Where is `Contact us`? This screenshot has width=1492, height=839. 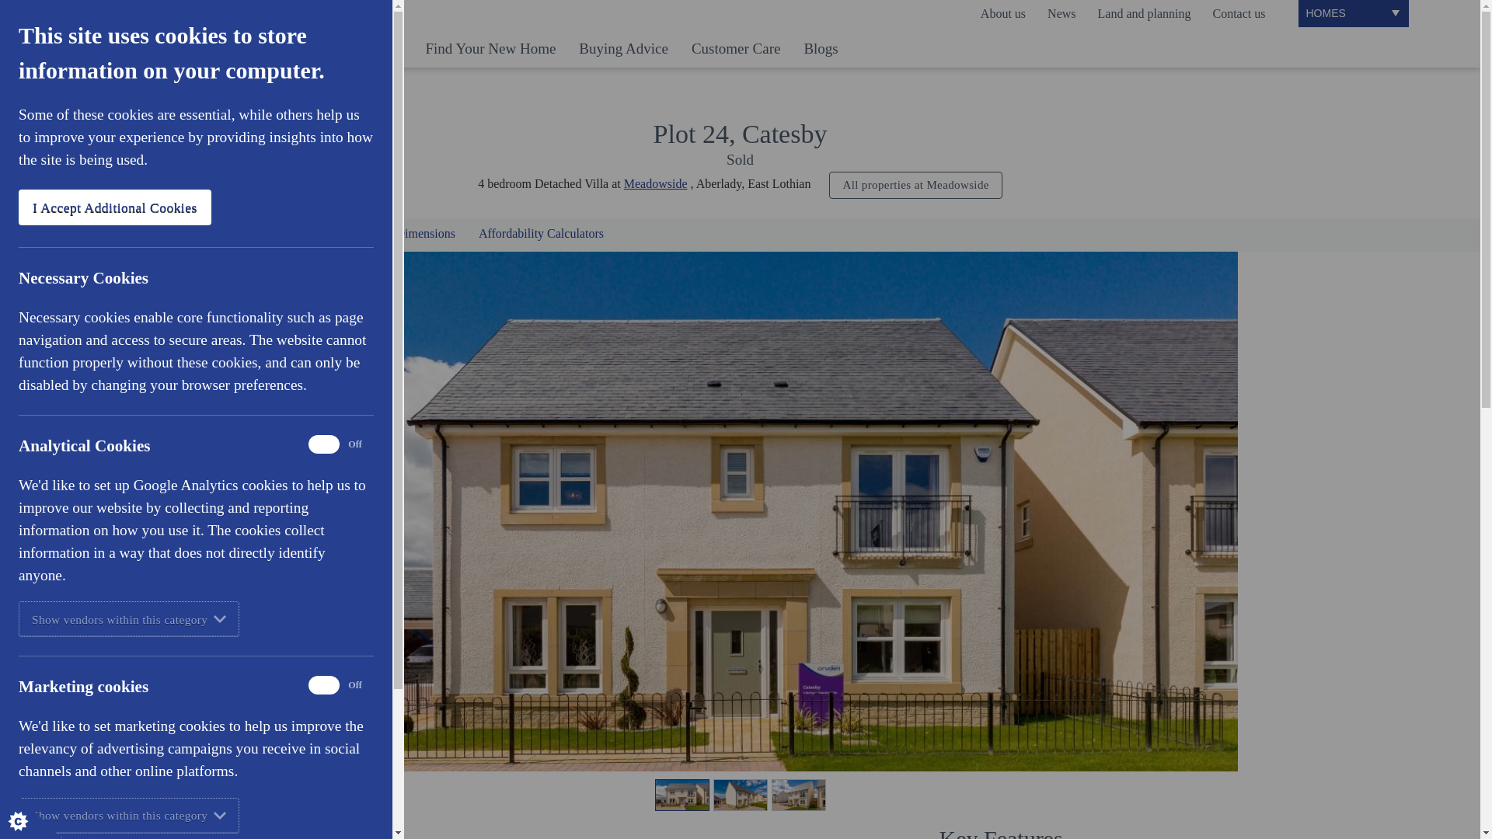 Contact us is located at coordinates (1238, 14).